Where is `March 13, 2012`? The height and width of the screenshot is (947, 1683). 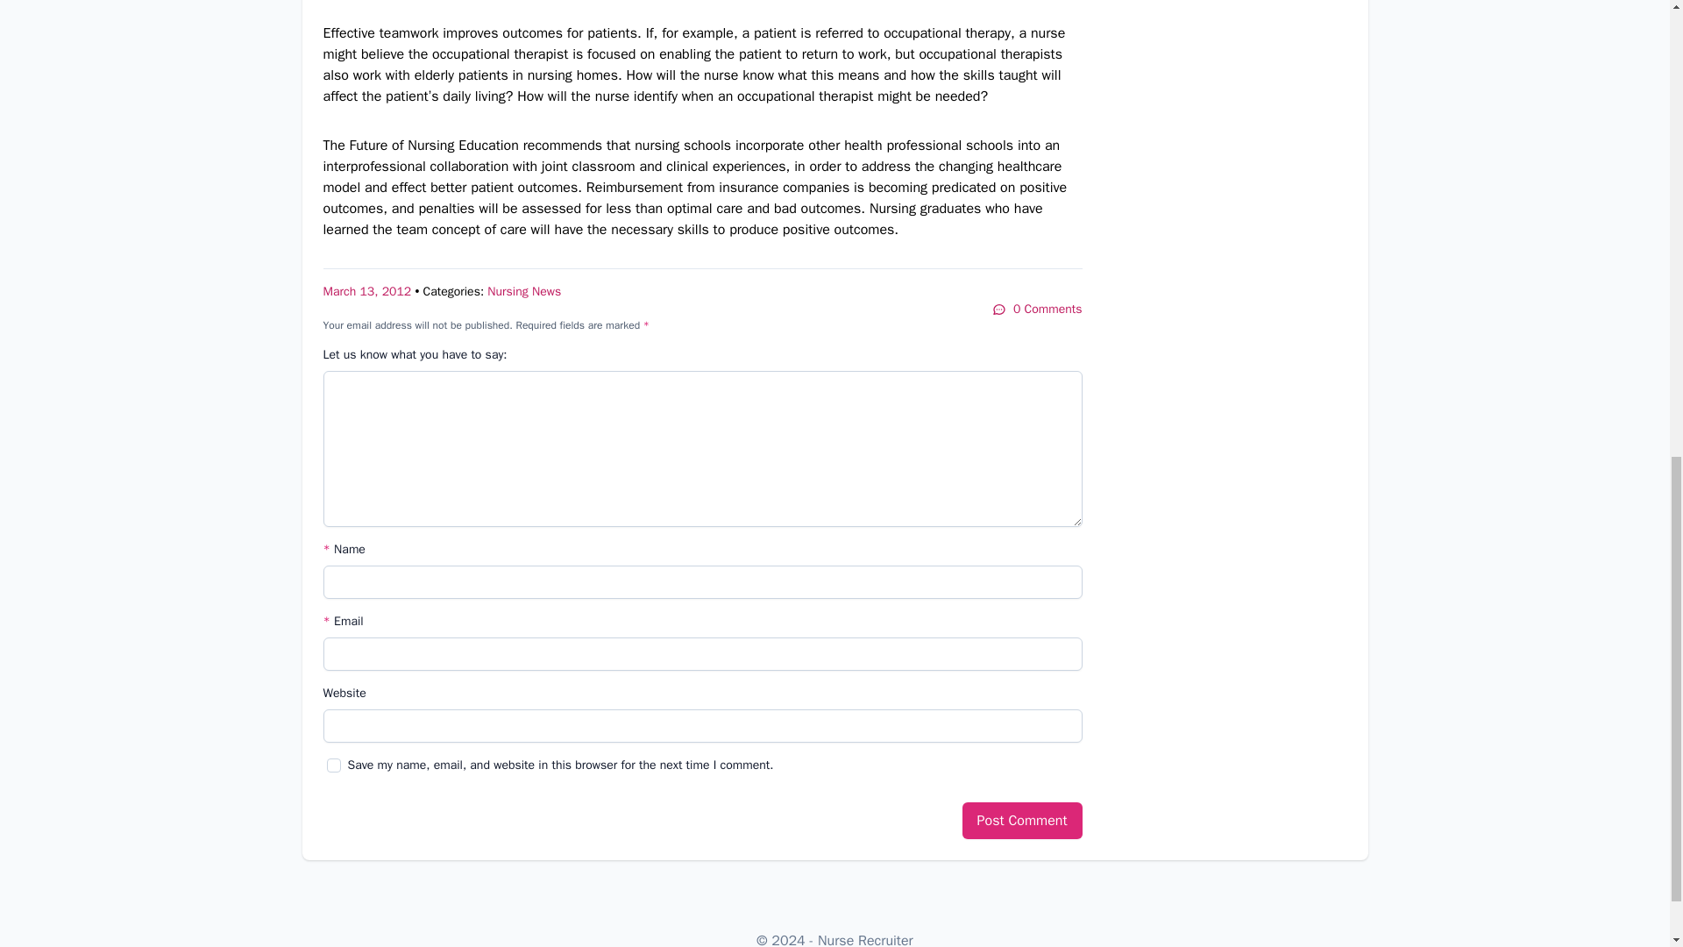 March 13, 2012 is located at coordinates (366, 291).